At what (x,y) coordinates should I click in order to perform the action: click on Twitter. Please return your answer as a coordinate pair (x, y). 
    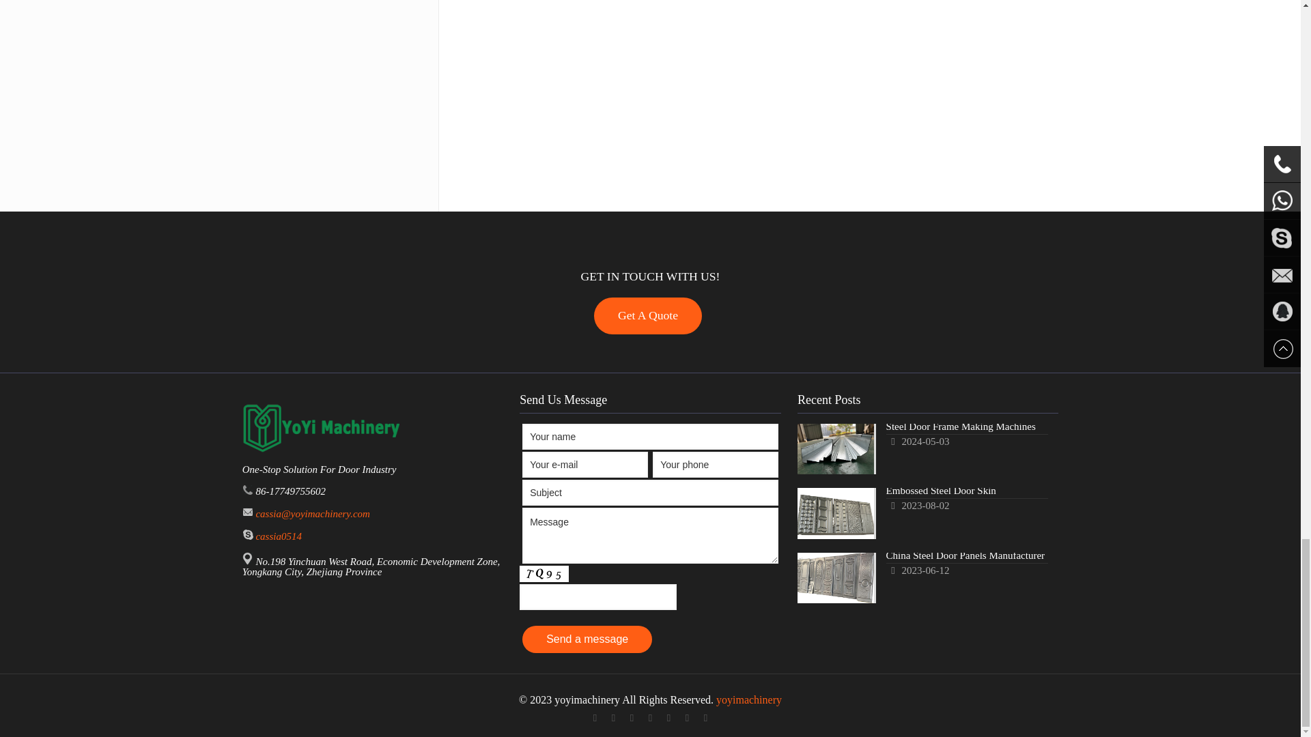
    Looking at the image, I should click on (632, 718).